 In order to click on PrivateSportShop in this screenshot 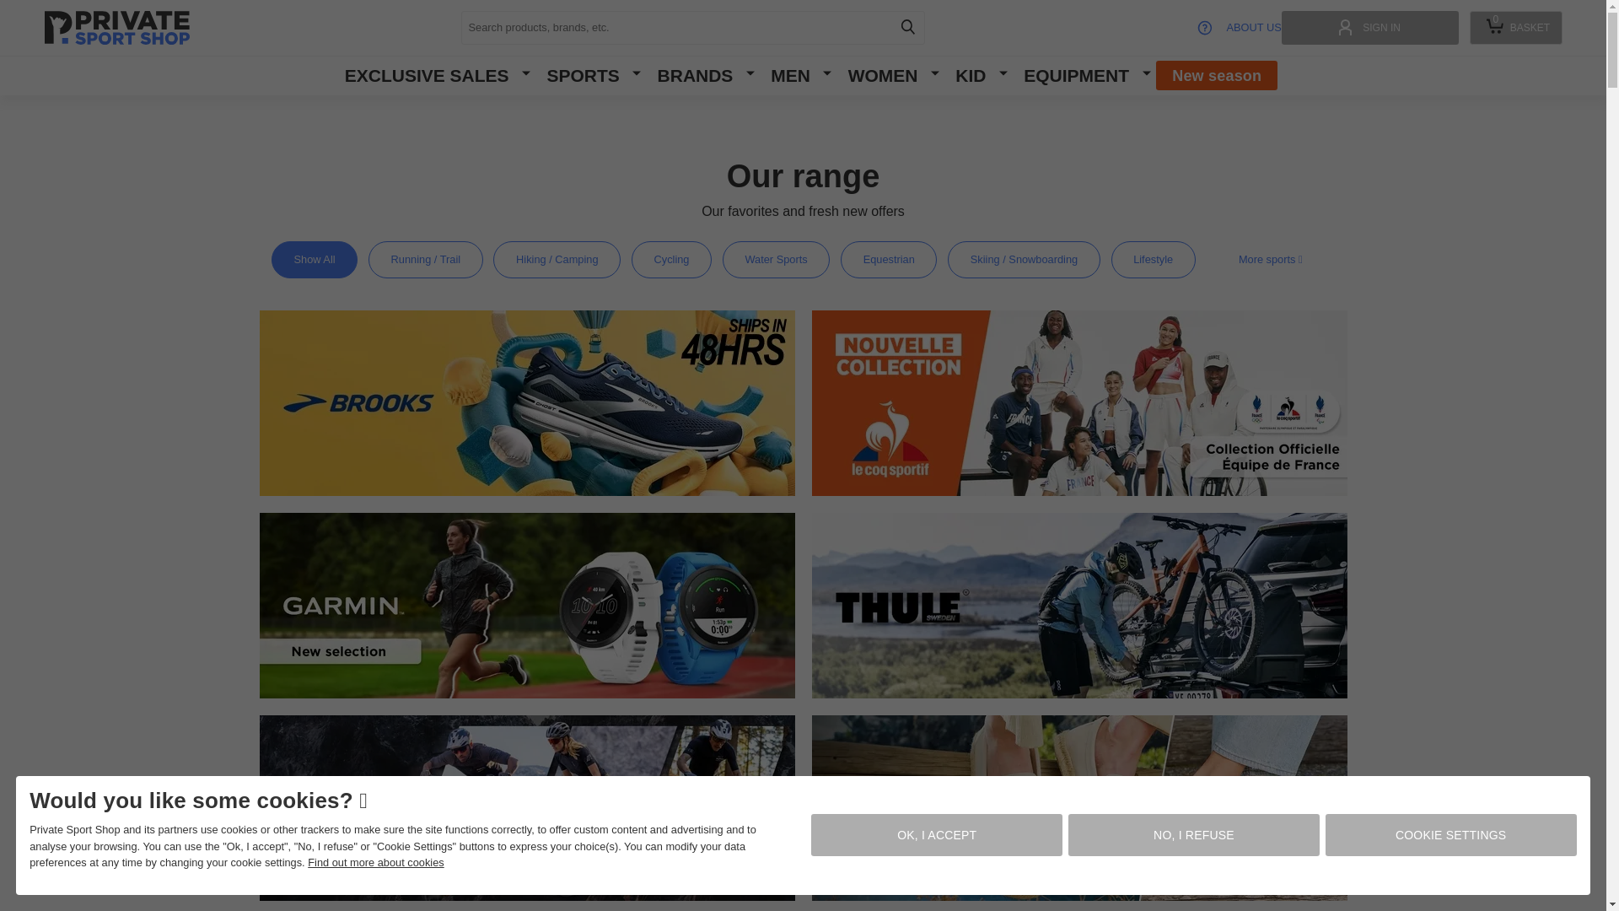, I will do `click(375, 862)`.